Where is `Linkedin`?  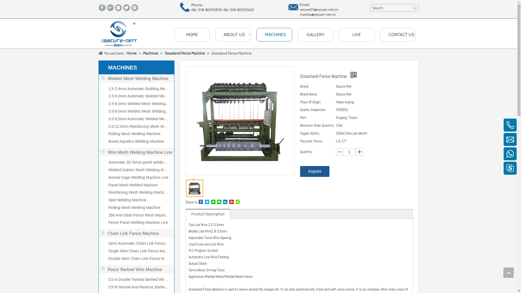
Linkedin is located at coordinates (118, 8).